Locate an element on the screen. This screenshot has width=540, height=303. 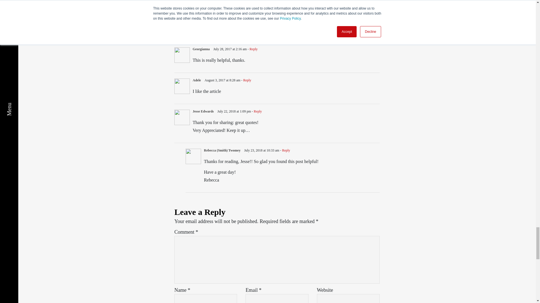
July 28, 2017 at 2:16 am is located at coordinates (231, 49).